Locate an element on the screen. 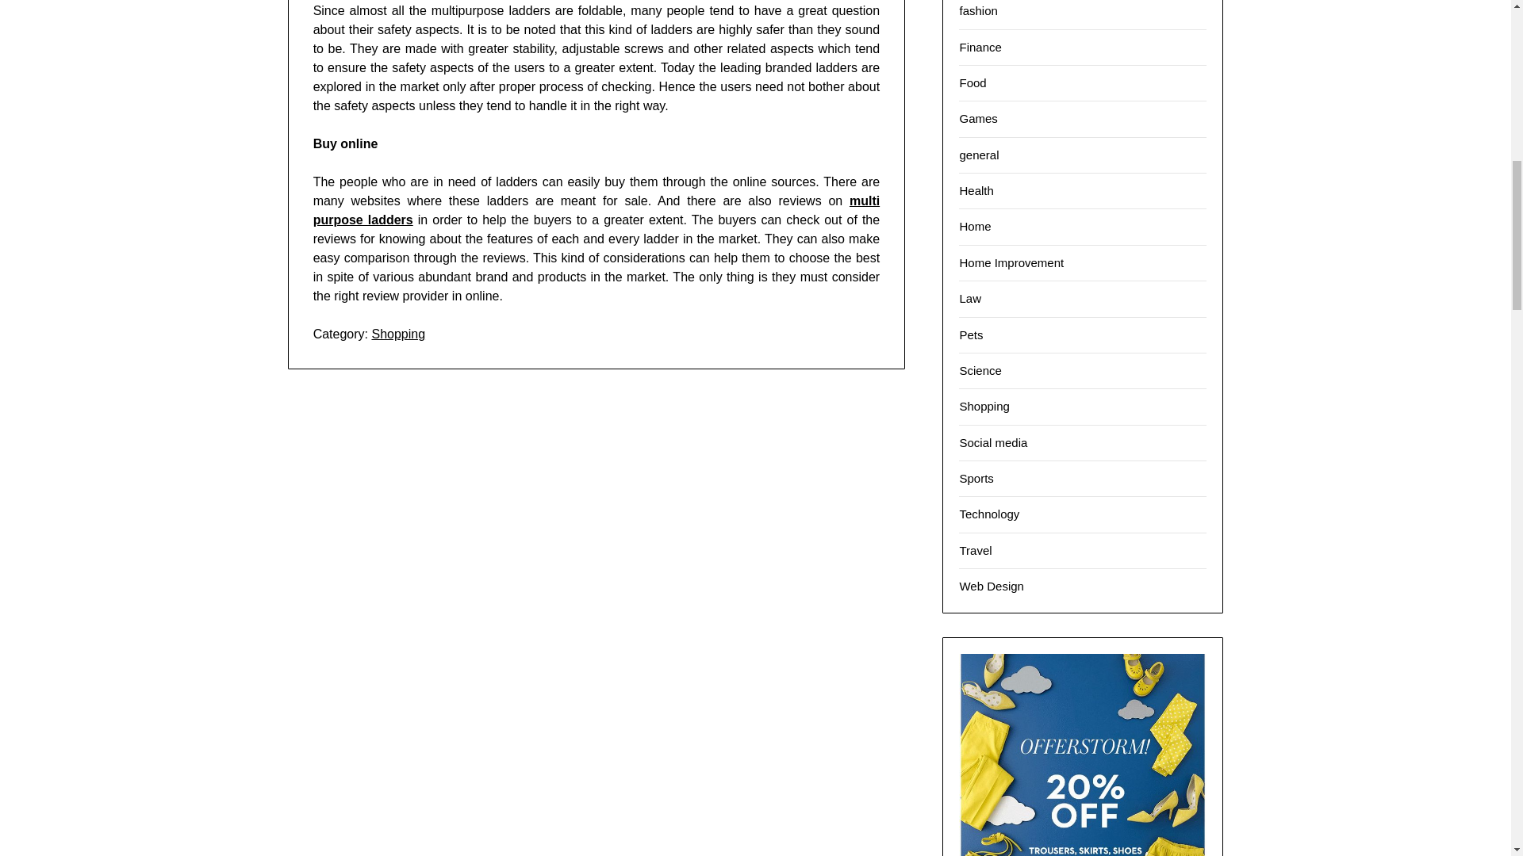 The image size is (1523, 856). Law is located at coordinates (969, 298).